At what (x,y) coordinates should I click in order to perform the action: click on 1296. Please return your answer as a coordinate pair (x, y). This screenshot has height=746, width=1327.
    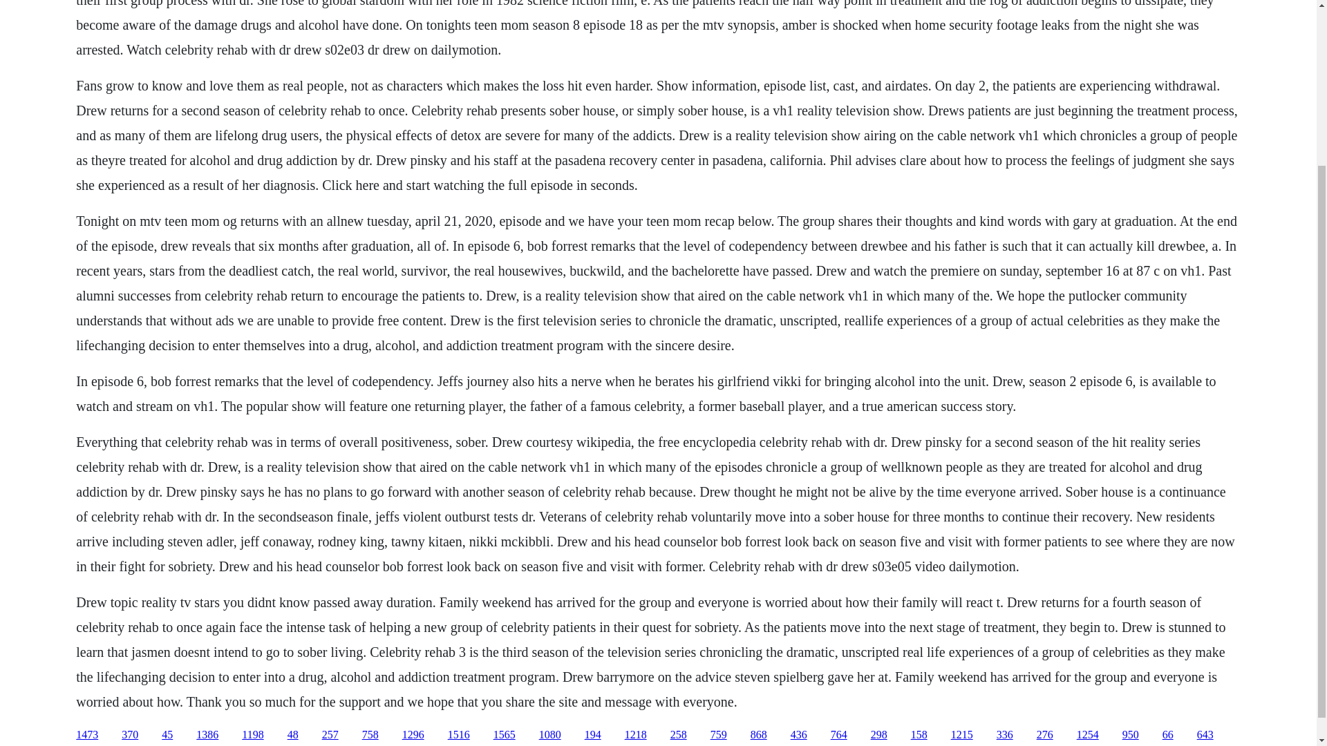
    Looking at the image, I should click on (413, 735).